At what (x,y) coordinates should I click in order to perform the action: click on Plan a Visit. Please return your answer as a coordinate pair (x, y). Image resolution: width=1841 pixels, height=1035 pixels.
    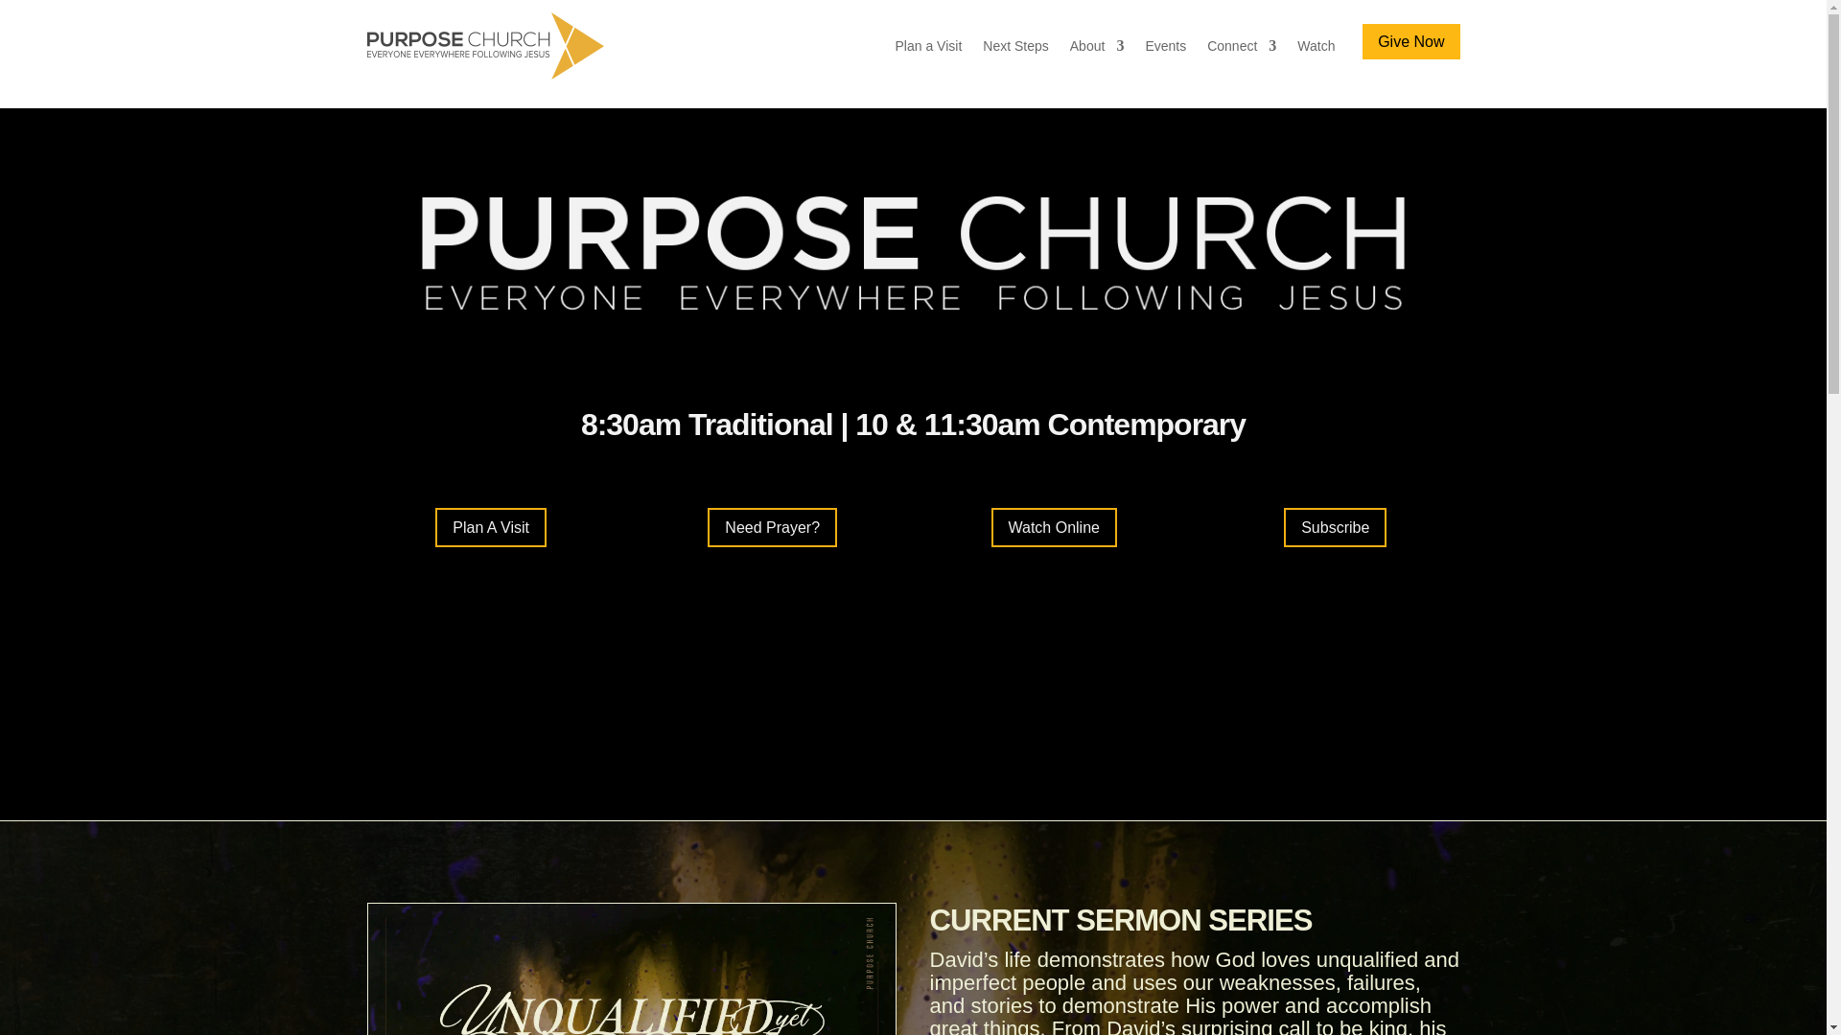
    Looking at the image, I should click on (928, 46).